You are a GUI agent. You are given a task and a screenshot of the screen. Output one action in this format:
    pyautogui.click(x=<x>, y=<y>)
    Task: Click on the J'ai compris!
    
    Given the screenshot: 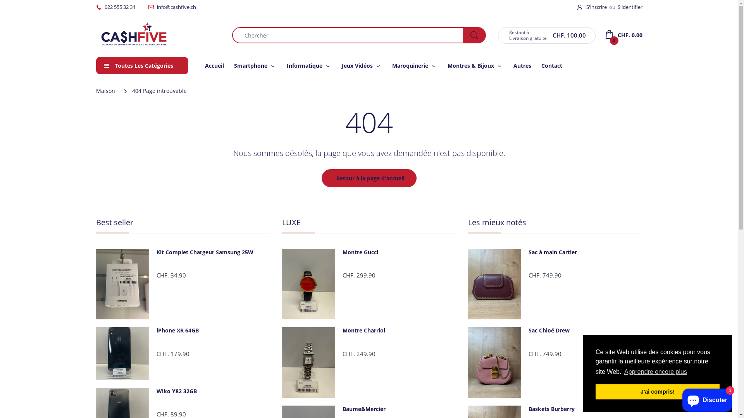 What is the action you would take?
    pyautogui.click(x=658, y=392)
    